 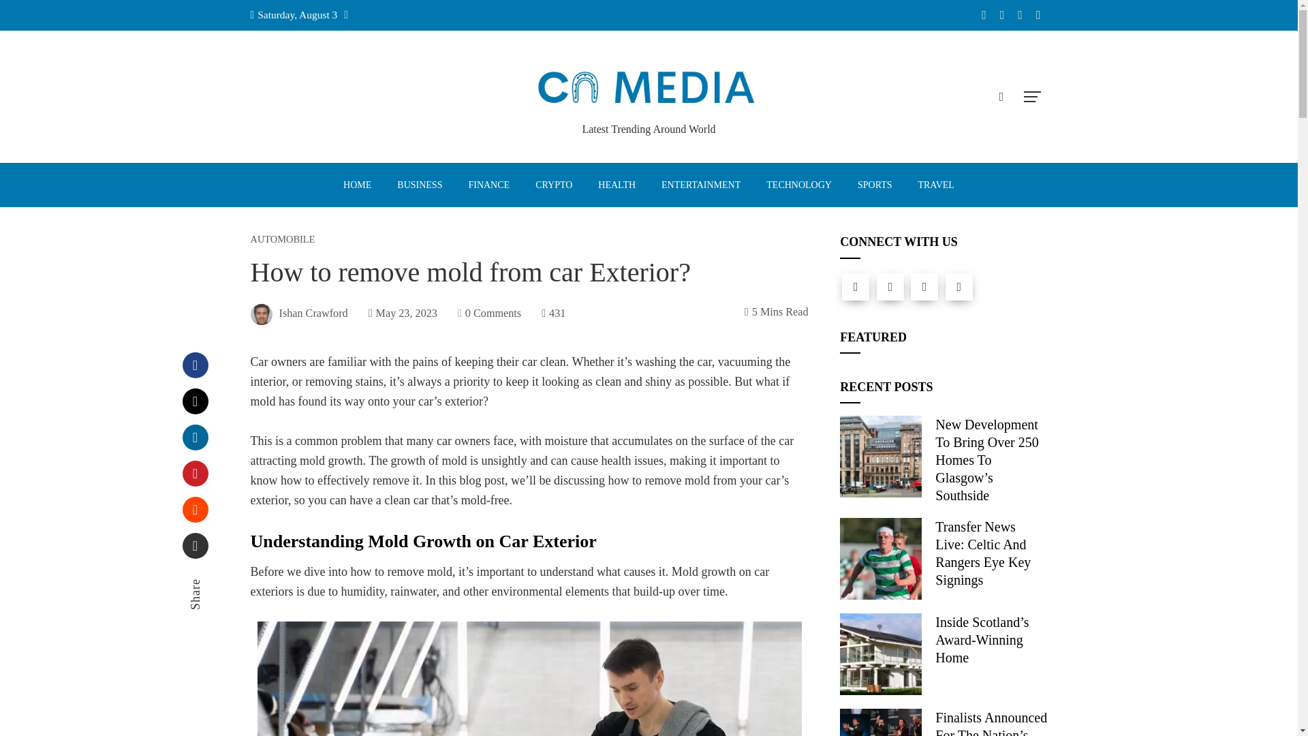 What do you see at coordinates (935, 185) in the screenshot?
I see `TRAVEL` at bounding box center [935, 185].